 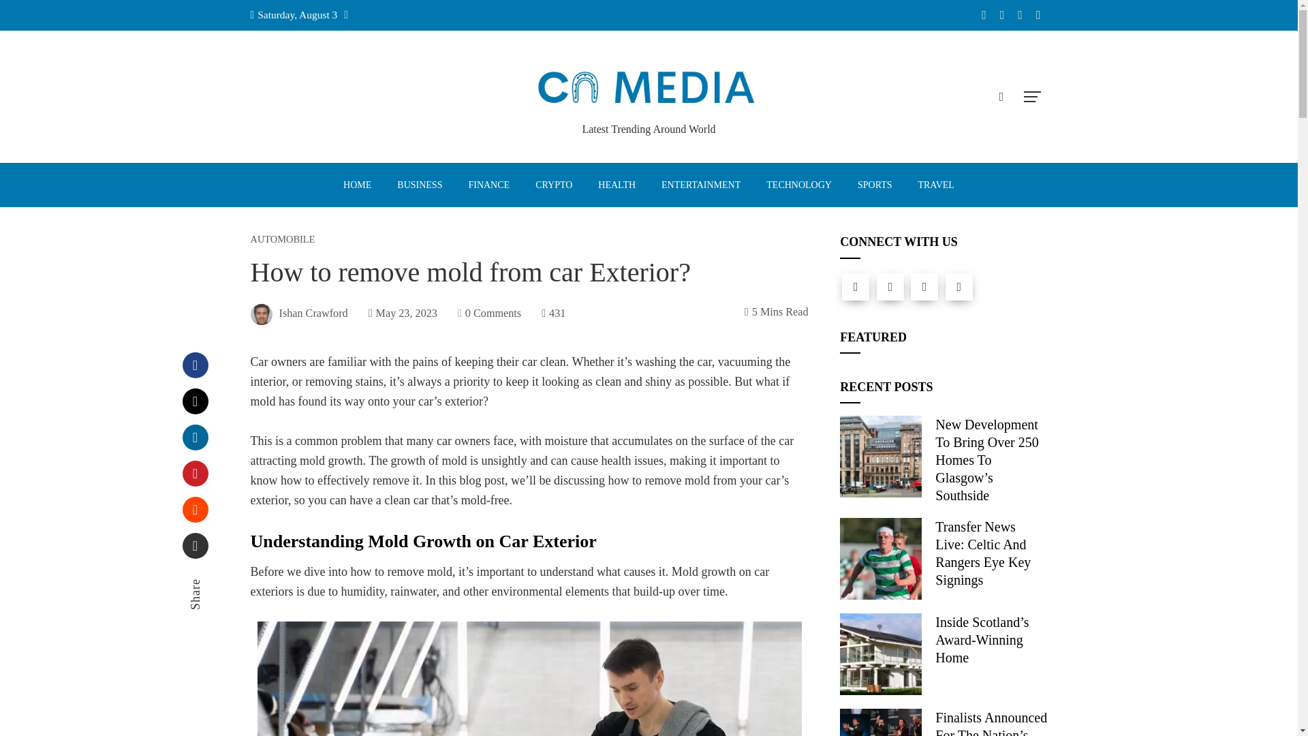 What do you see at coordinates (935, 185) in the screenshot?
I see `TRAVEL` at bounding box center [935, 185].